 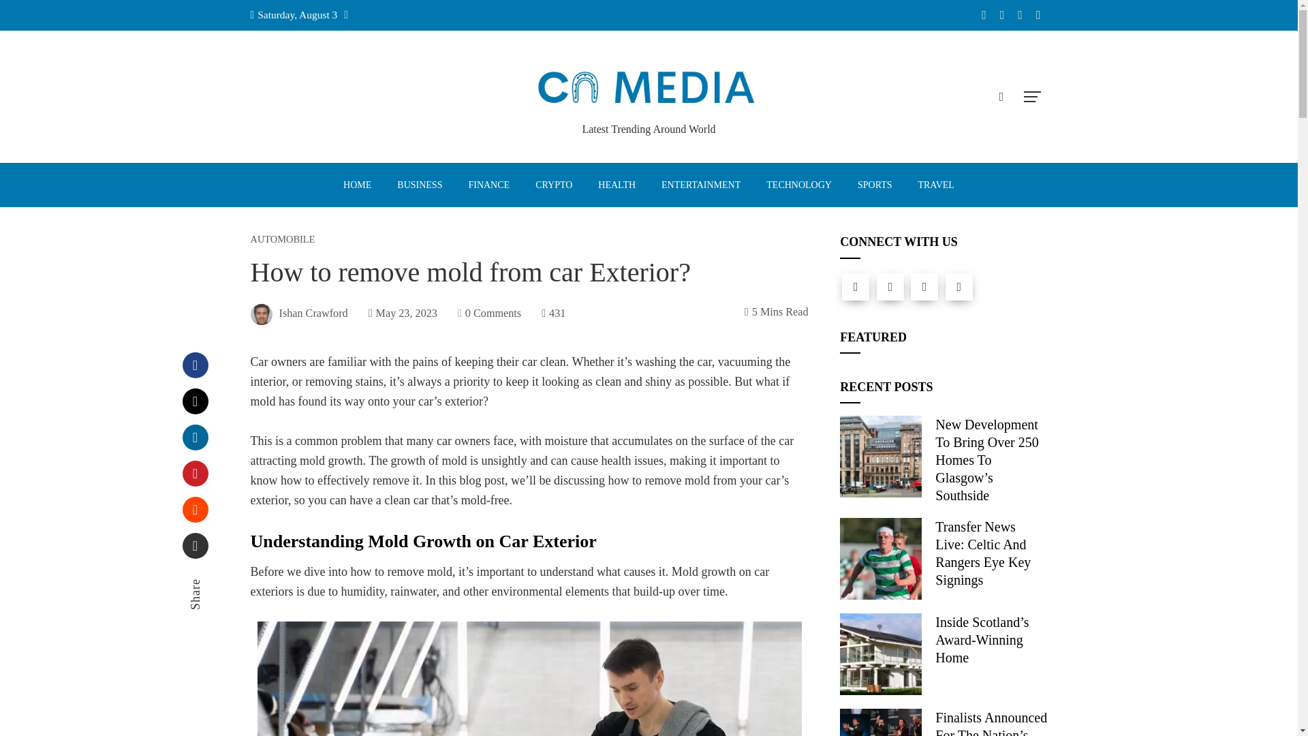 What do you see at coordinates (935, 185) in the screenshot?
I see `TRAVEL` at bounding box center [935, 185].